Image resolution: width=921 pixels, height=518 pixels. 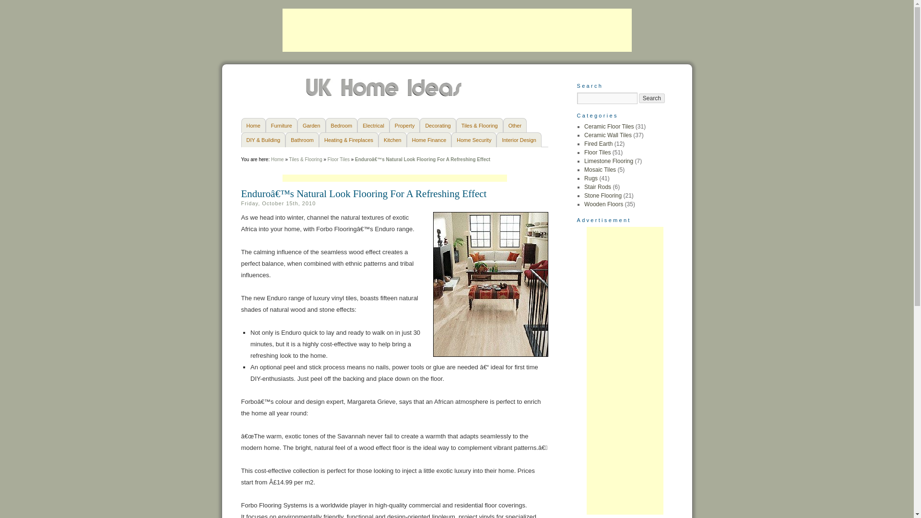 What do you see at coordinates (600, 169) in the screenshot?
I see `Mosaic Tiles` at bounding box center [600, 169].